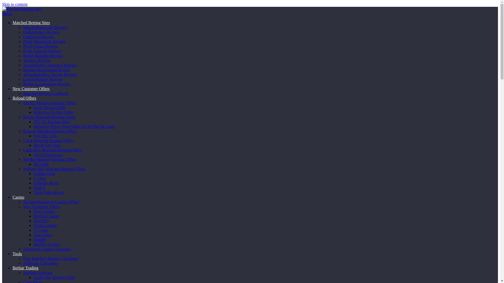 The height and width of the screenshot is (283, 504). Describe the element at coordinates (45, 136) in the screenshot. I see `Free Bet Club` at that location.